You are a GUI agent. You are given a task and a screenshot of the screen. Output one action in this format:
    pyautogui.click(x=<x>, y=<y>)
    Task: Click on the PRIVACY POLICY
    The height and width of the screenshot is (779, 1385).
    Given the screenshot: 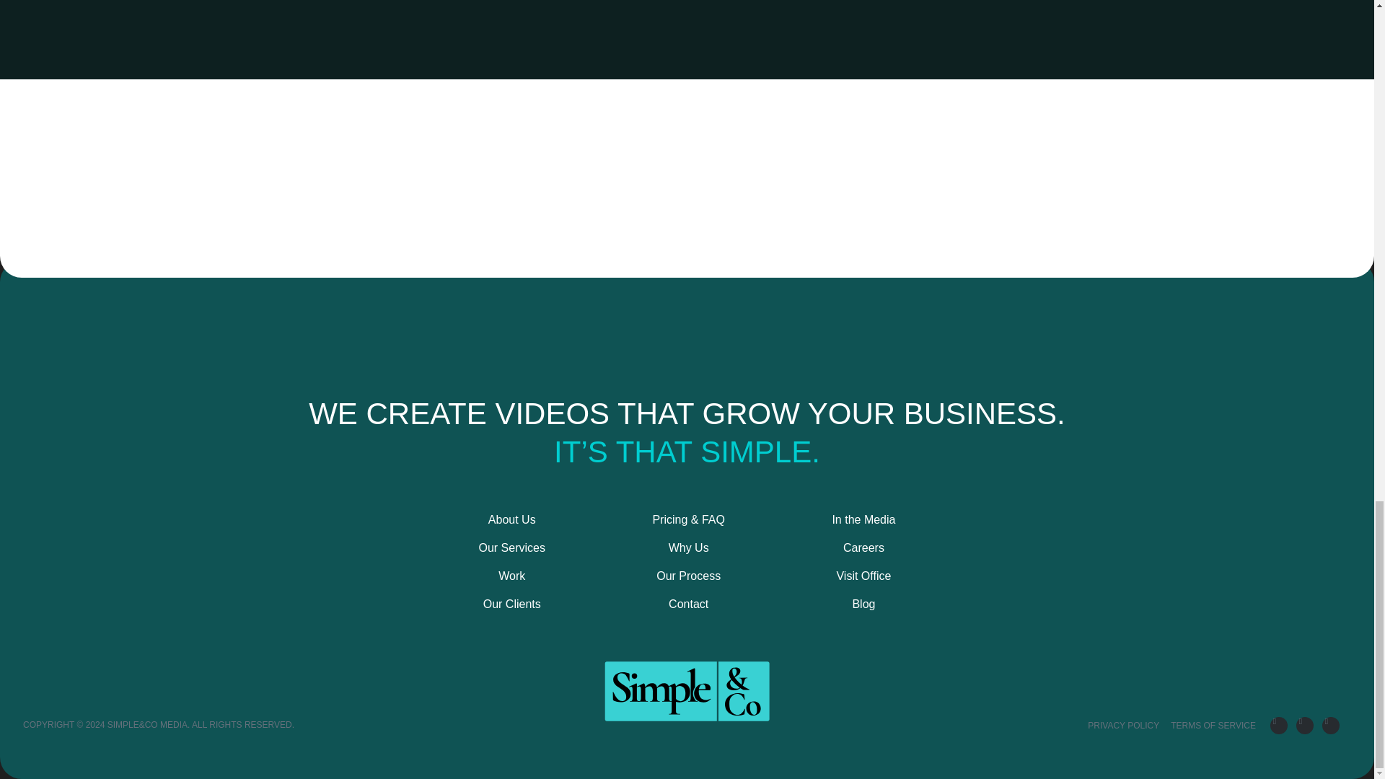 What is the action you would take?
    pyautogui.click(x=1123, y=726)
    